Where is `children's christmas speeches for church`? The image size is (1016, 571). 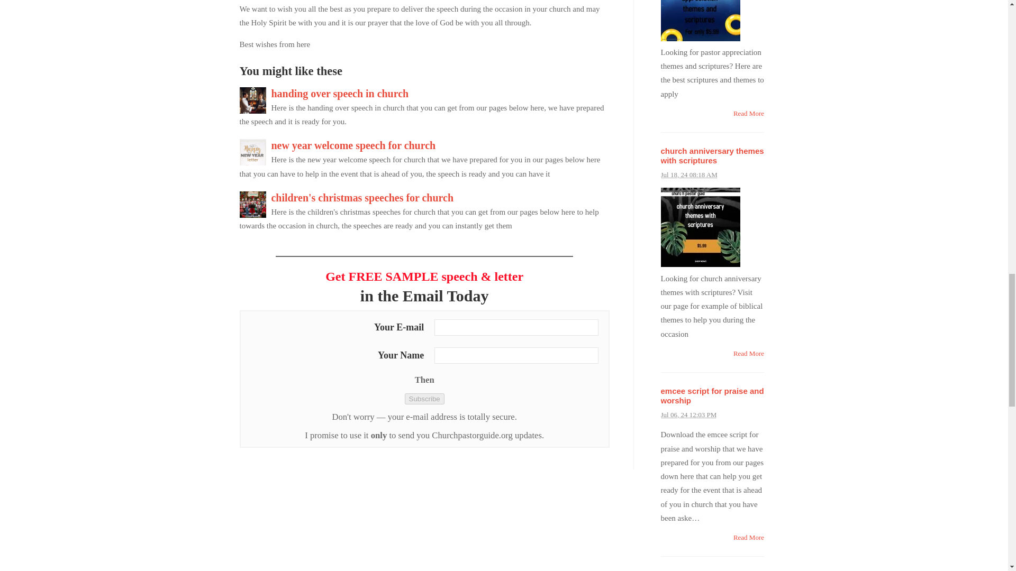
children's christmas speeches for church is located at coordinates (362, 197).